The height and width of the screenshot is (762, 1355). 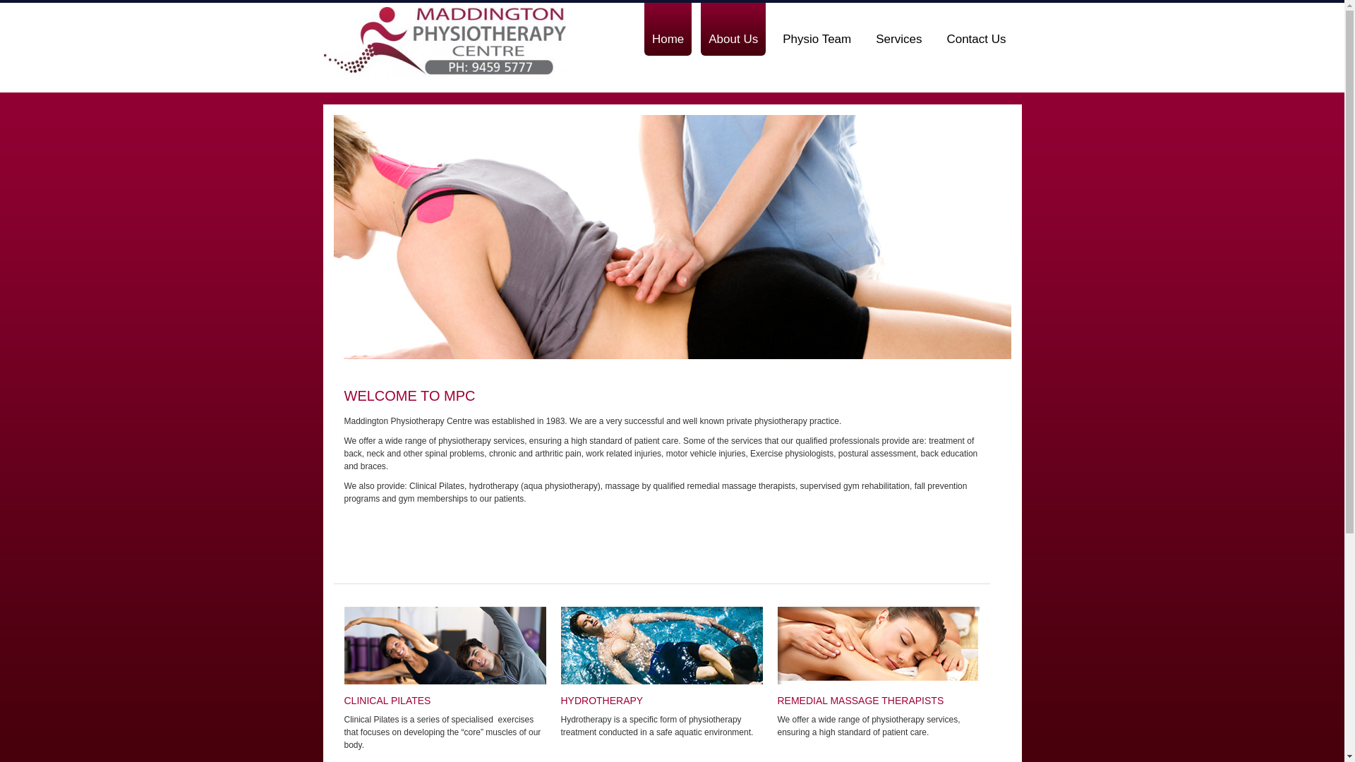 I want to click on Maddington Physiotherapy Centre, so click(x=445, y=49).